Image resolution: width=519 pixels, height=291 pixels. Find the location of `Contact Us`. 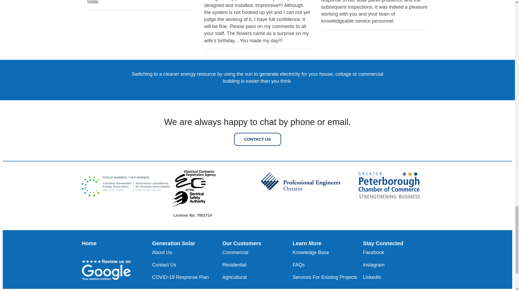

Contact Us is located at coordinates (187, 265).